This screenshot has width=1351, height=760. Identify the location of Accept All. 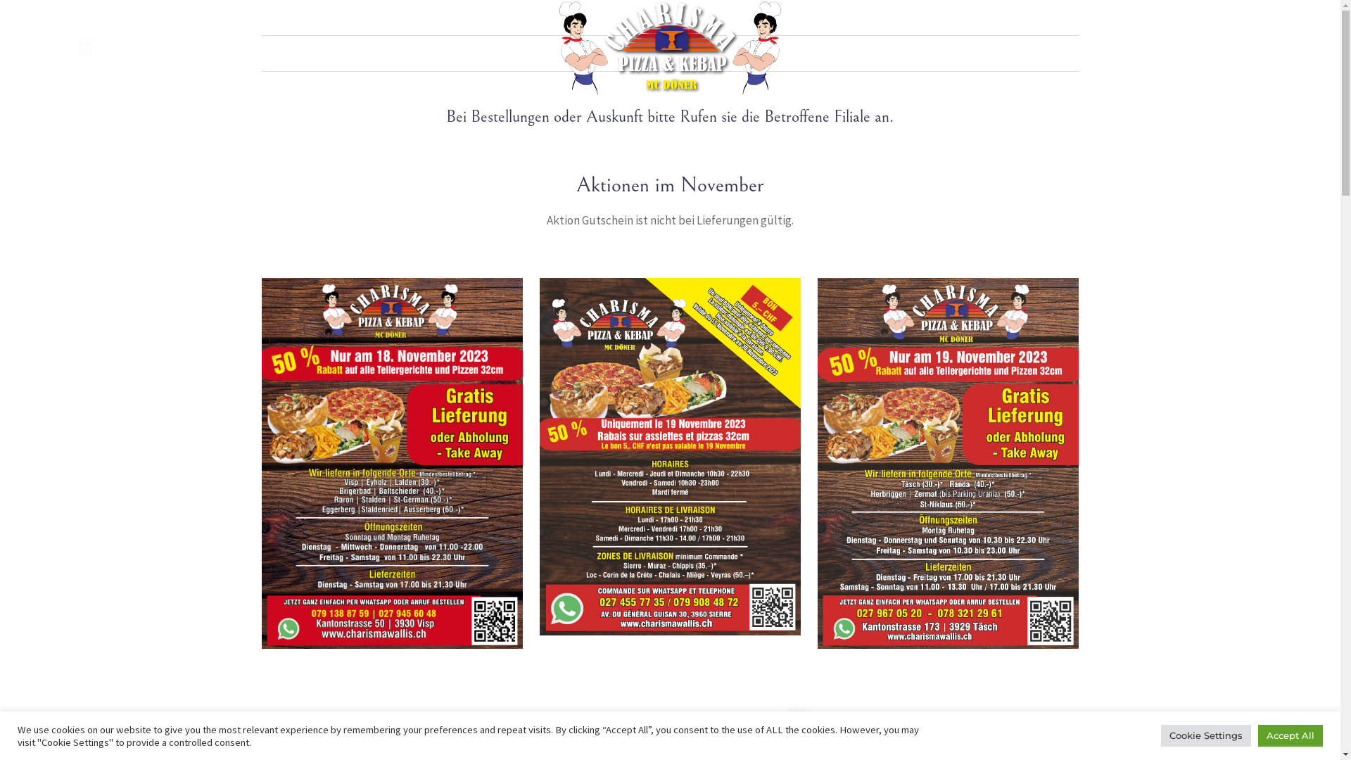
(1290, 736).